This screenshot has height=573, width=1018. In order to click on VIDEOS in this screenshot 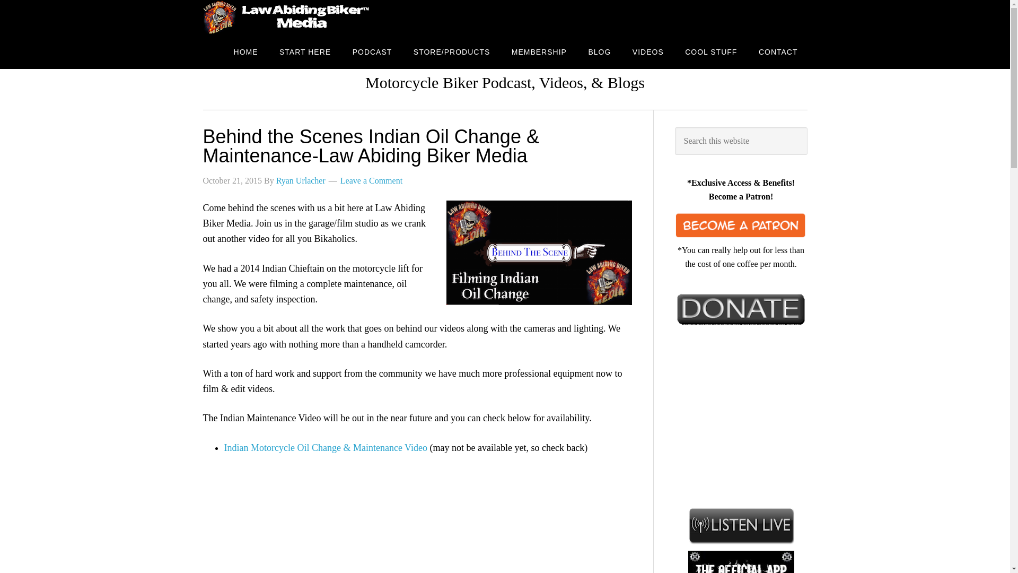, I will do `click(648, 51)`.